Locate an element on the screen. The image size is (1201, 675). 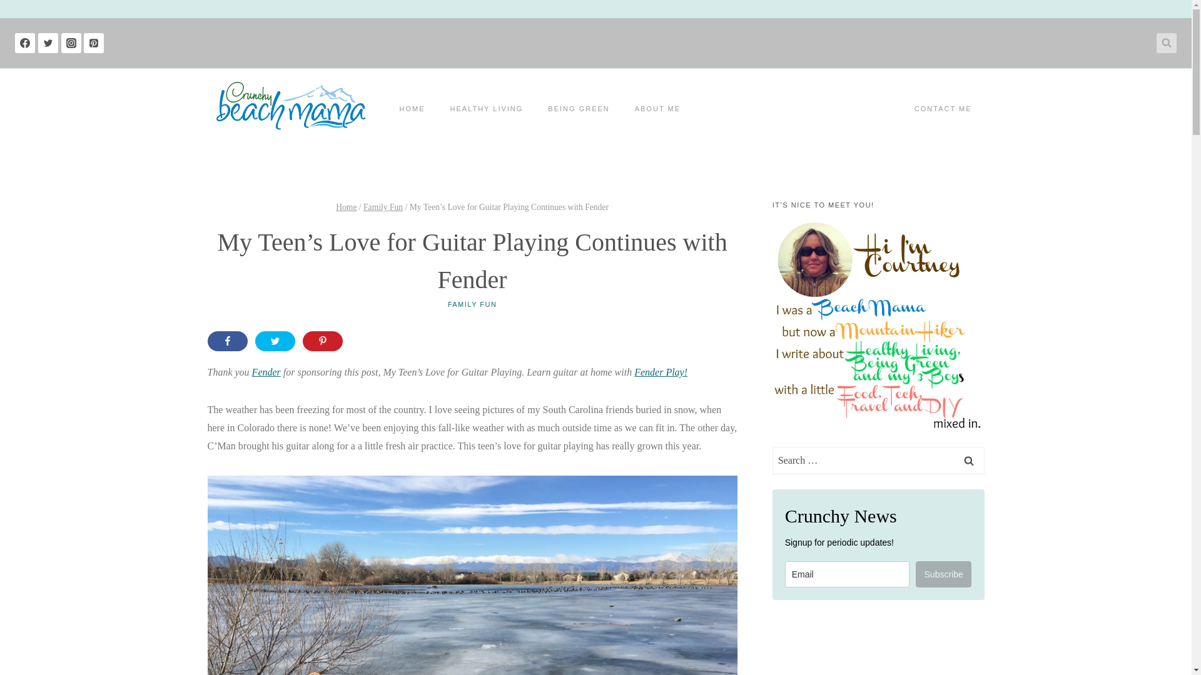
HOME is located at coordinates (412, 109).